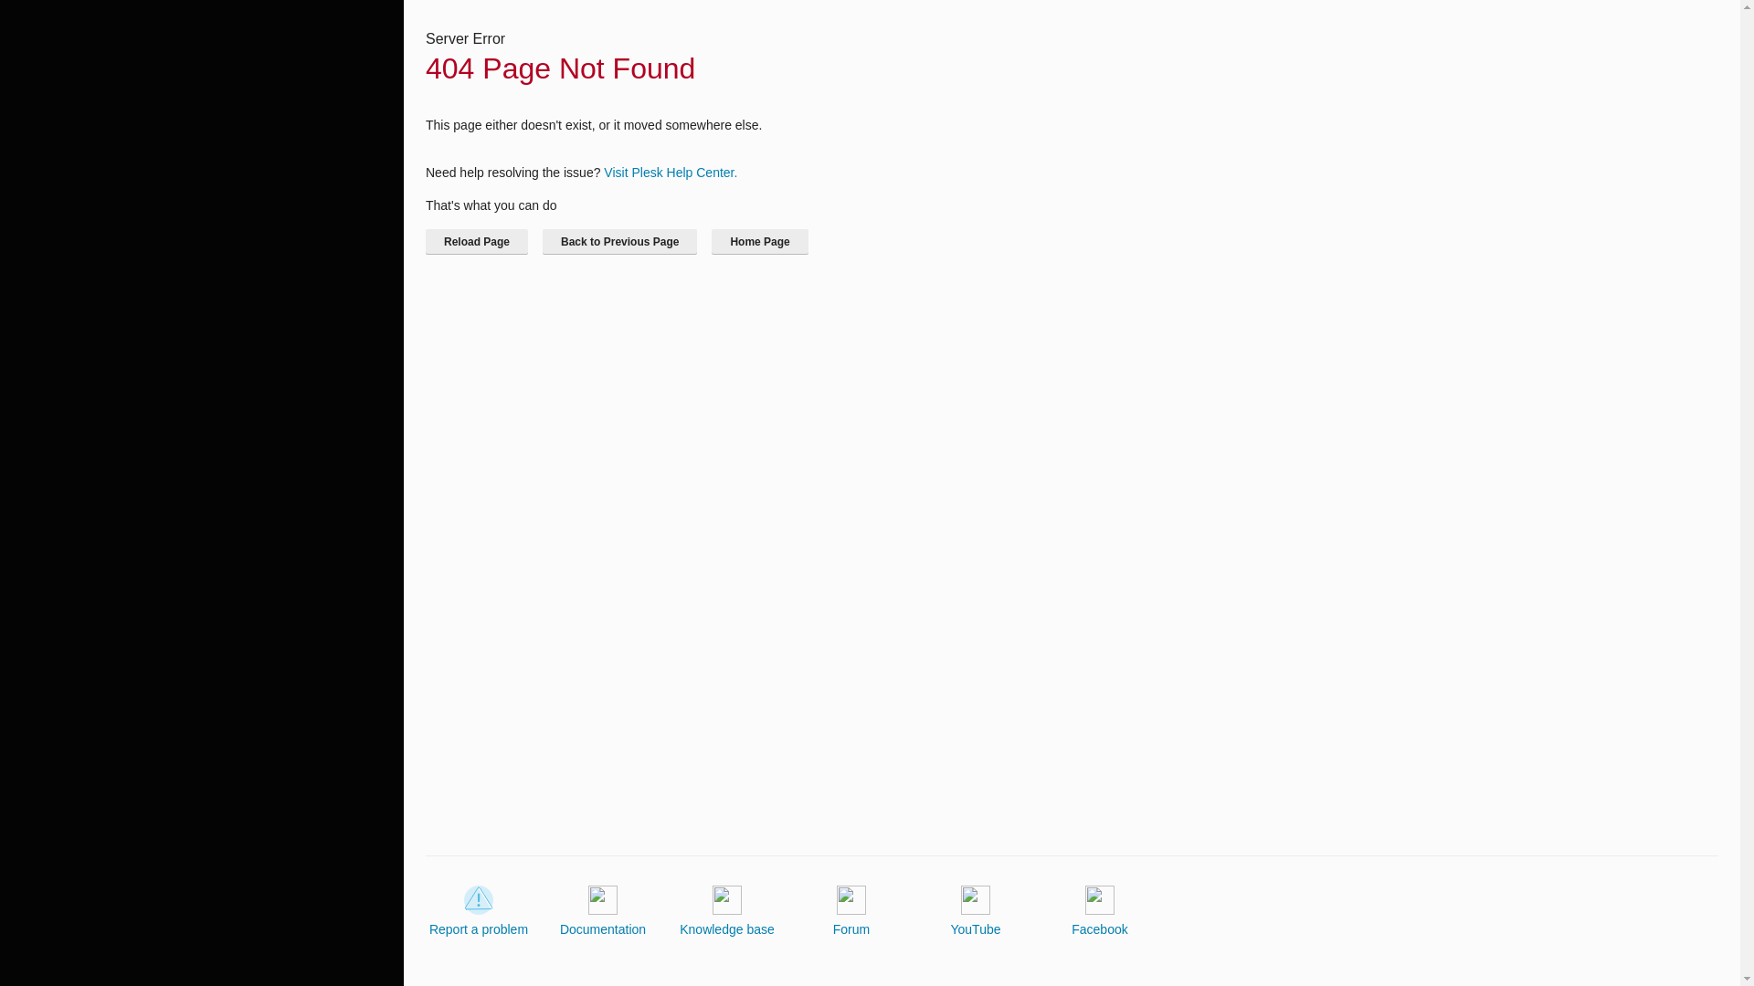 This screenshot has width=1754, height=986. What do you see at coordinates (603, 911) in the screenshot?
I see `Documentation` at bounding box center [603, 911].